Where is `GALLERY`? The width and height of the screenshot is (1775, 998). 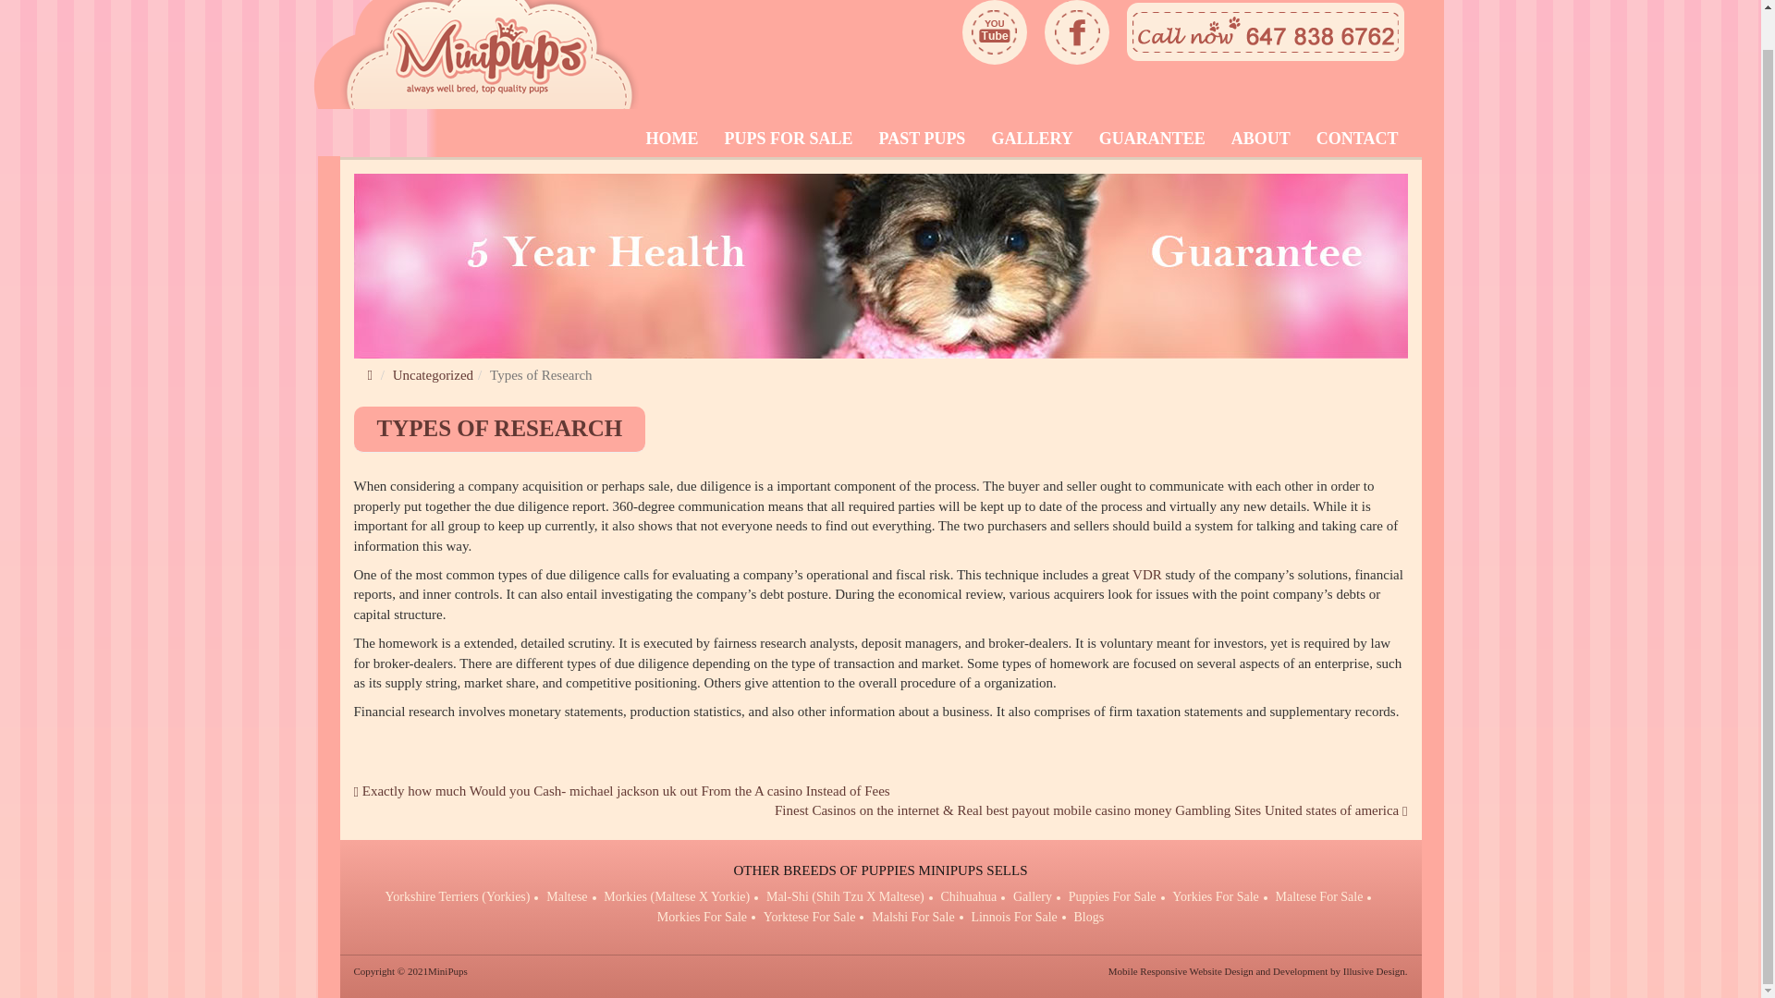 GALLERY is located at coordinates (1031, 138).